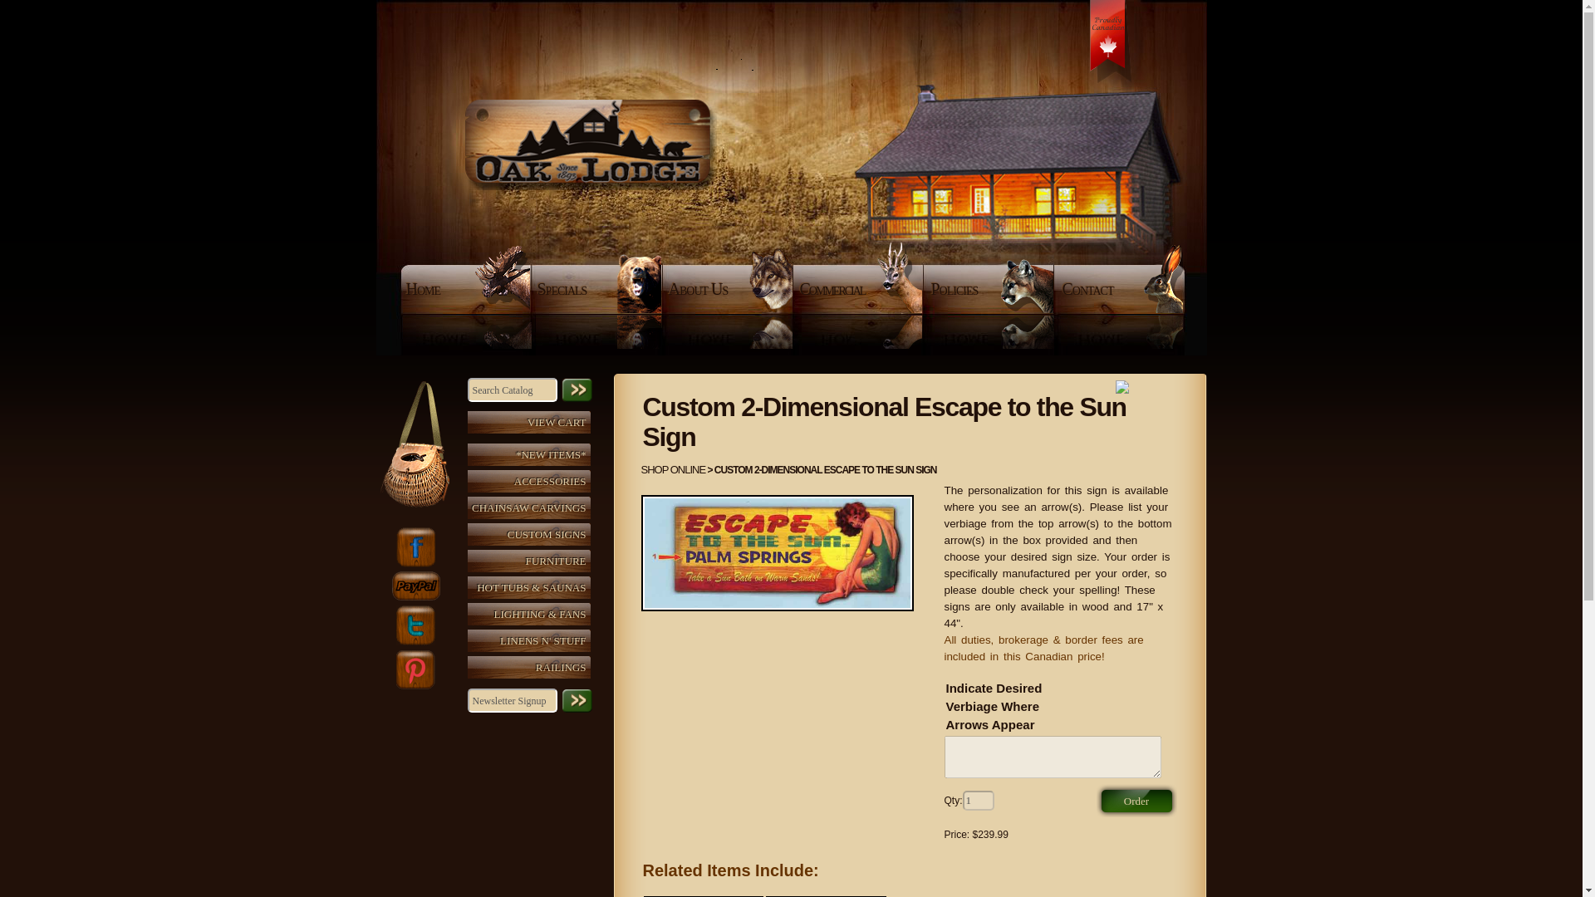 The width and height of the screenshot is (1595, 897). Describe the element at coordinates (1136, 800) in the screenshot. I see `Order` at that location.